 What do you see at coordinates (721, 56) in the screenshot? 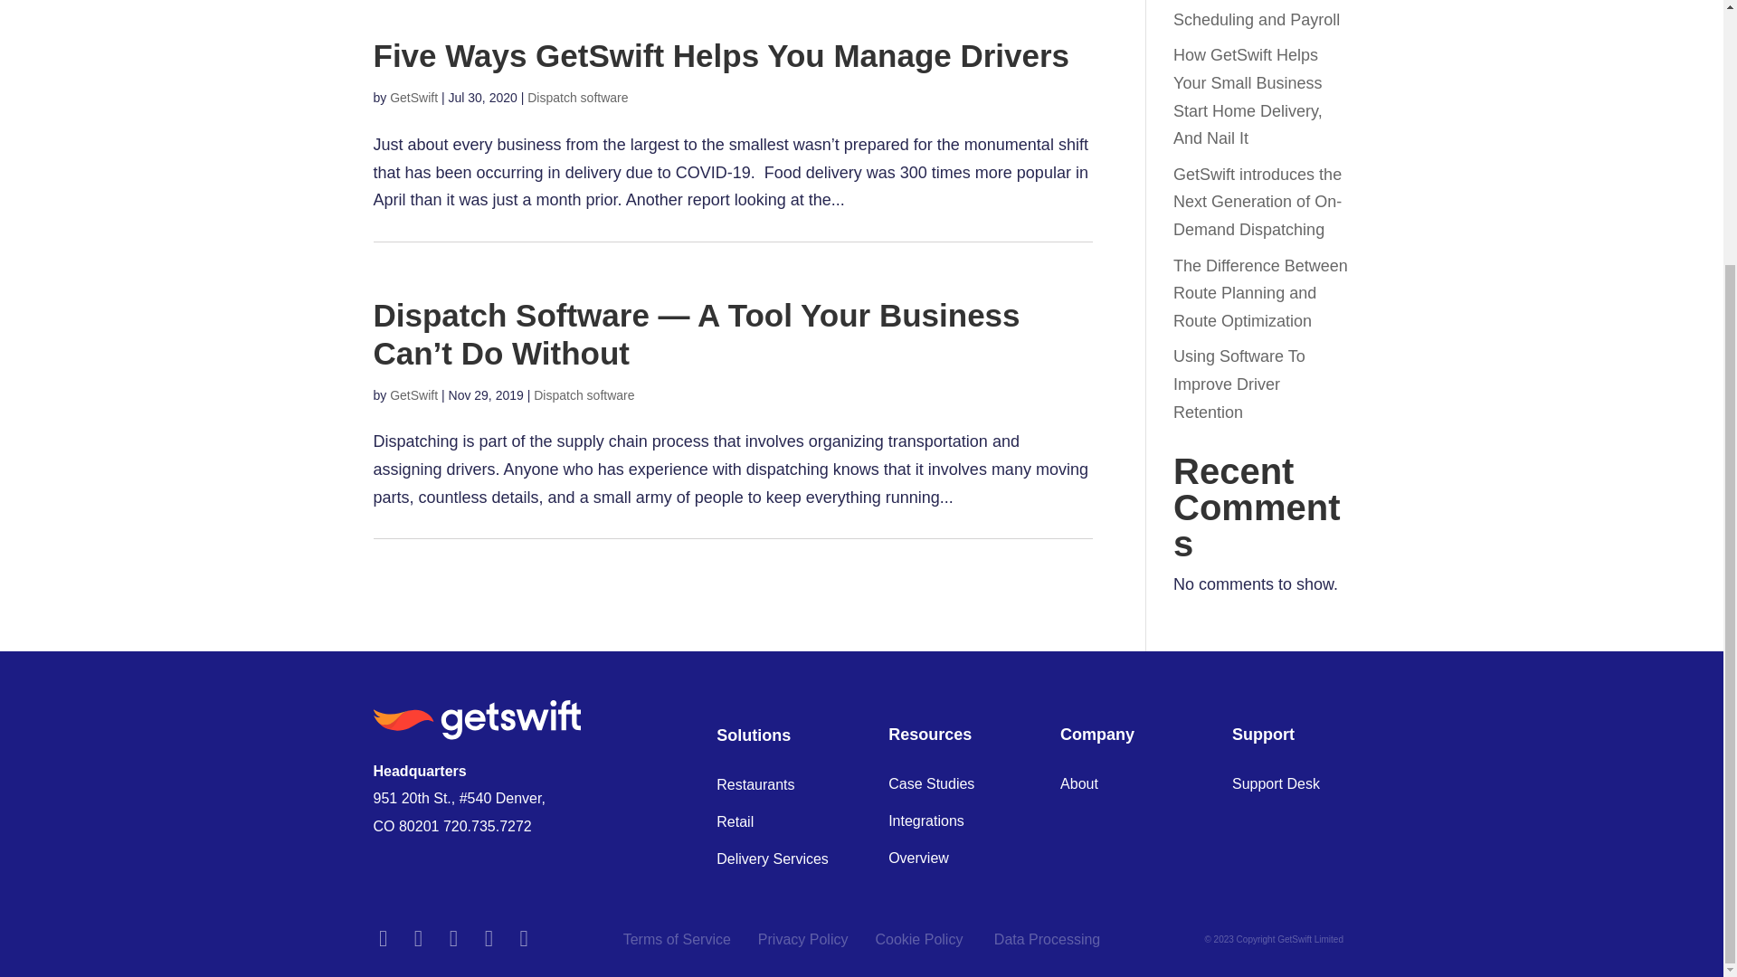
I see `Five Ways GetSwift Helps You Manage Drivers` at bounding box center [721, 56].